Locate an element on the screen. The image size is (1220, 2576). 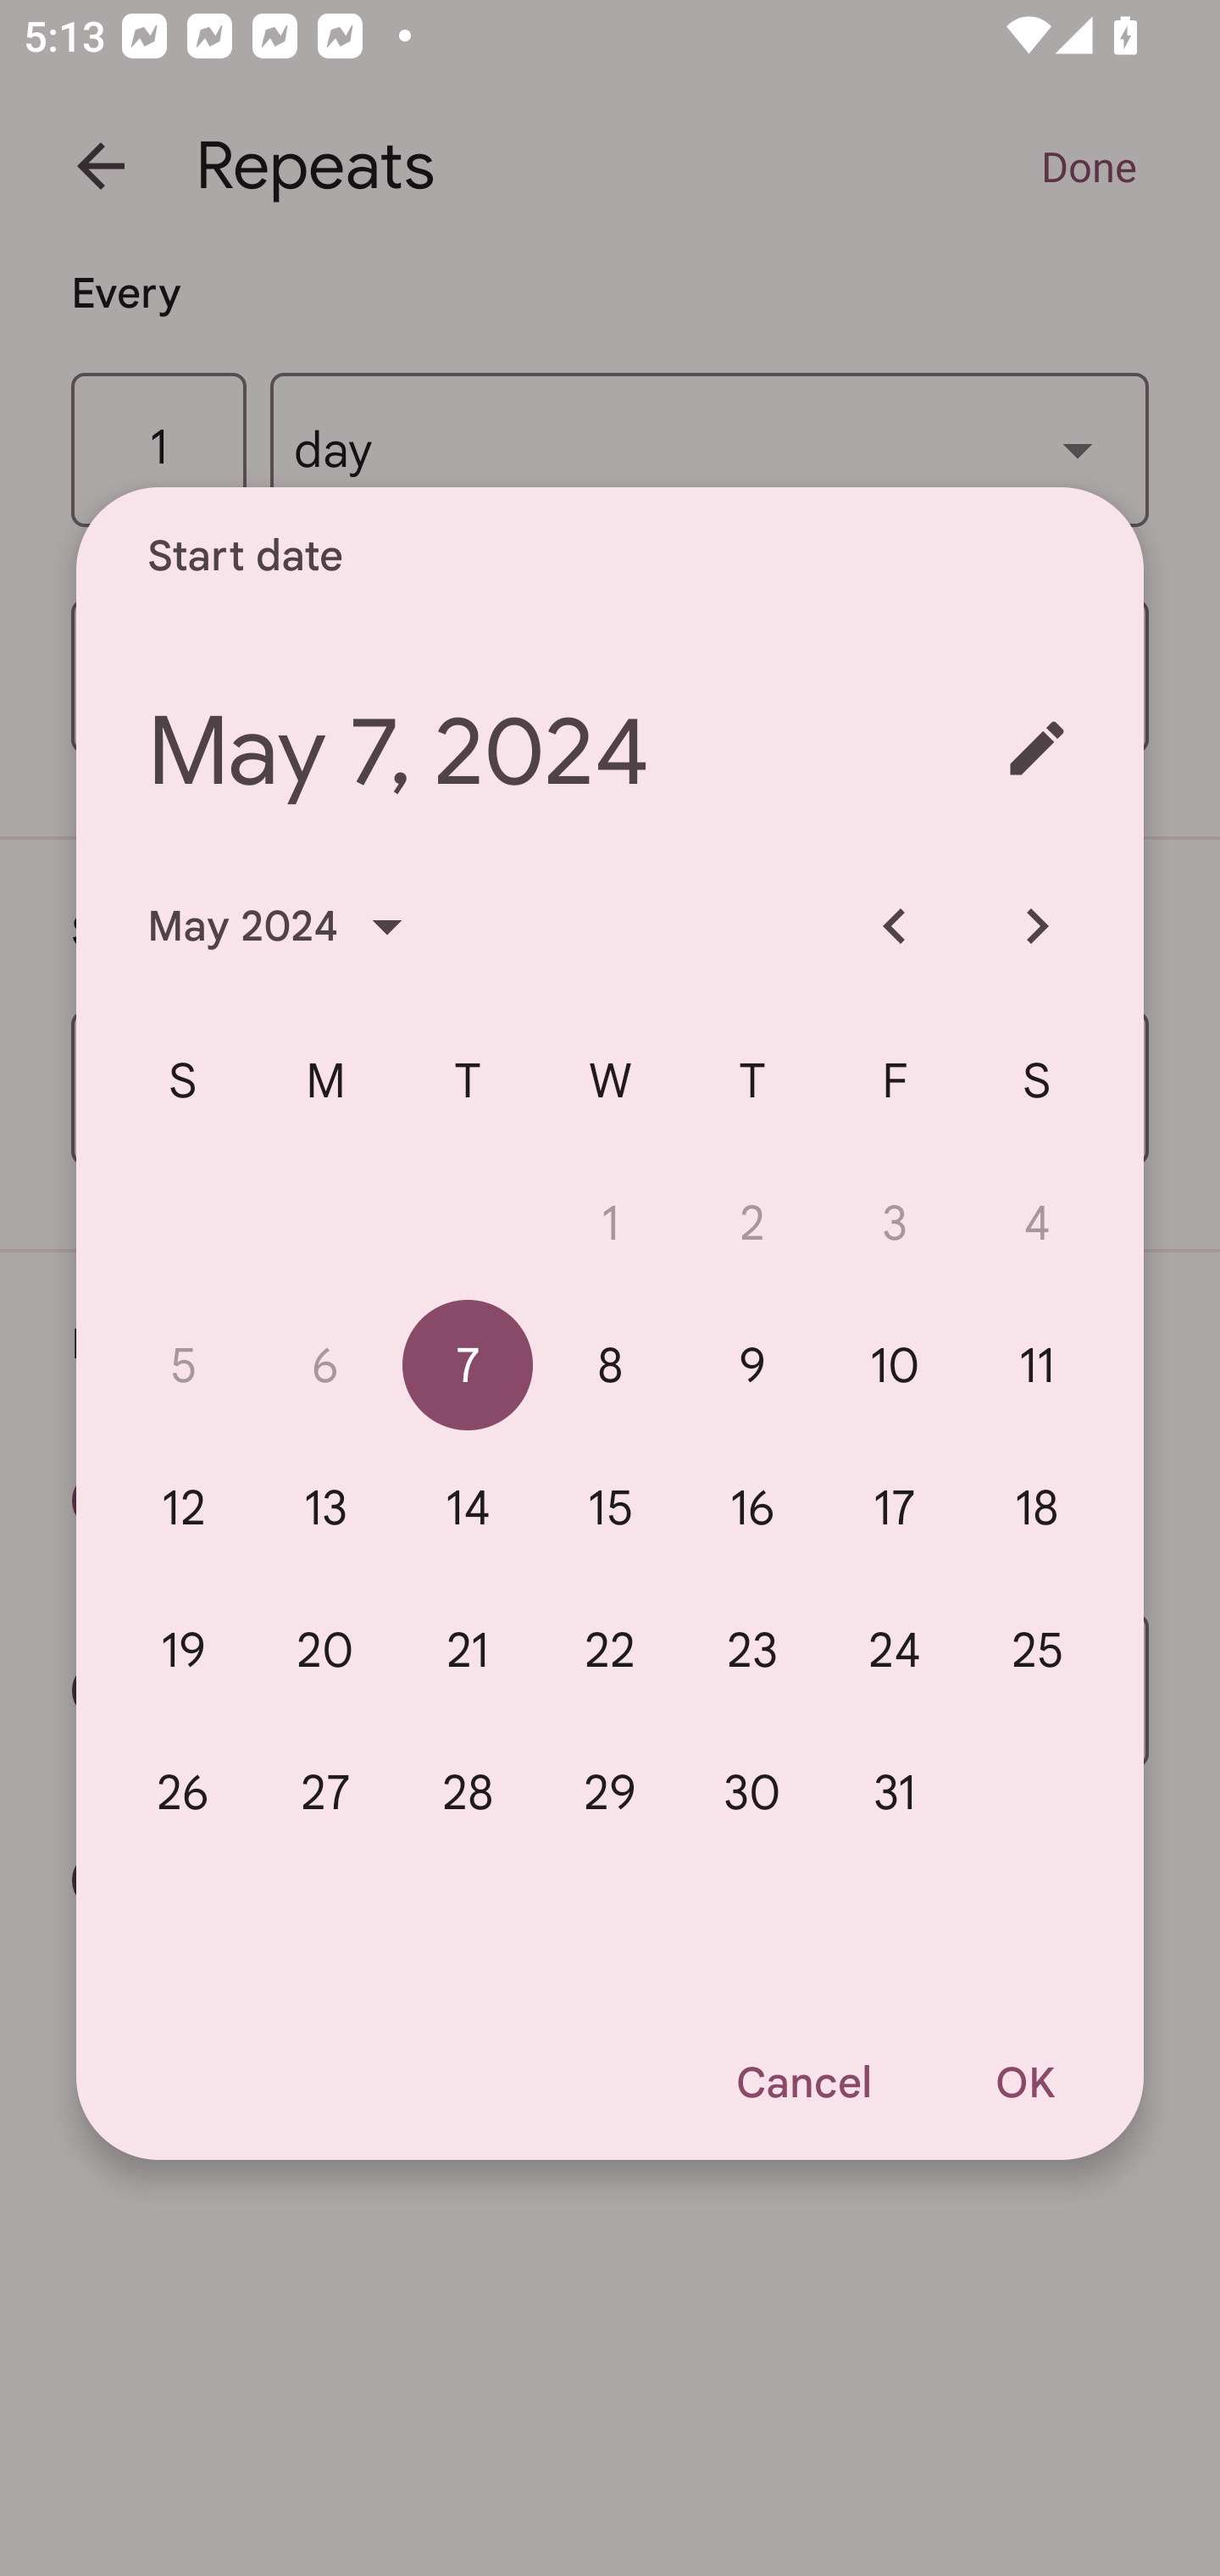
26 Sunday, May 26 is located at coordinates (183, 1791).